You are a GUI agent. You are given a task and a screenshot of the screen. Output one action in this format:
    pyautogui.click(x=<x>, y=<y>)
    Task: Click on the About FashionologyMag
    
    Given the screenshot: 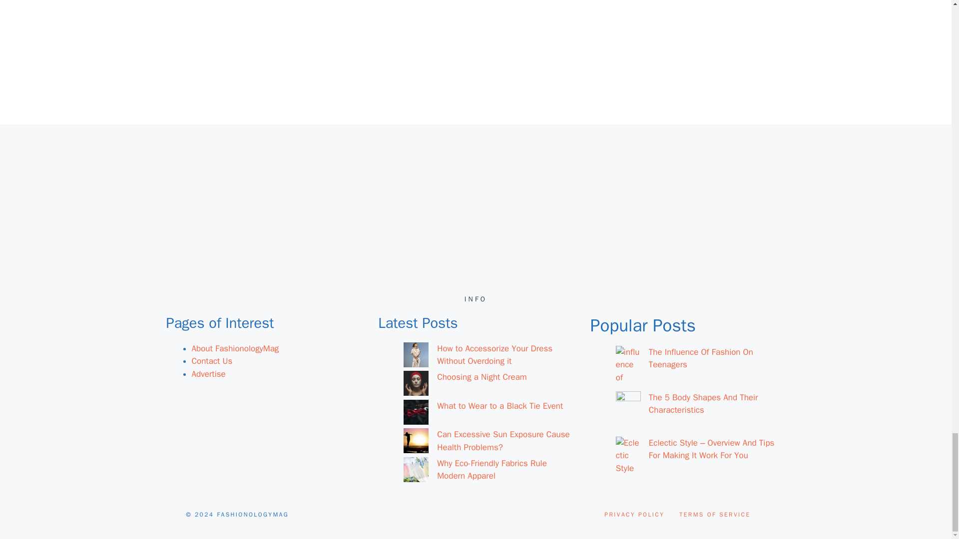 What is the action you would take?
    pyautogui.click(x=235, y=348)
    